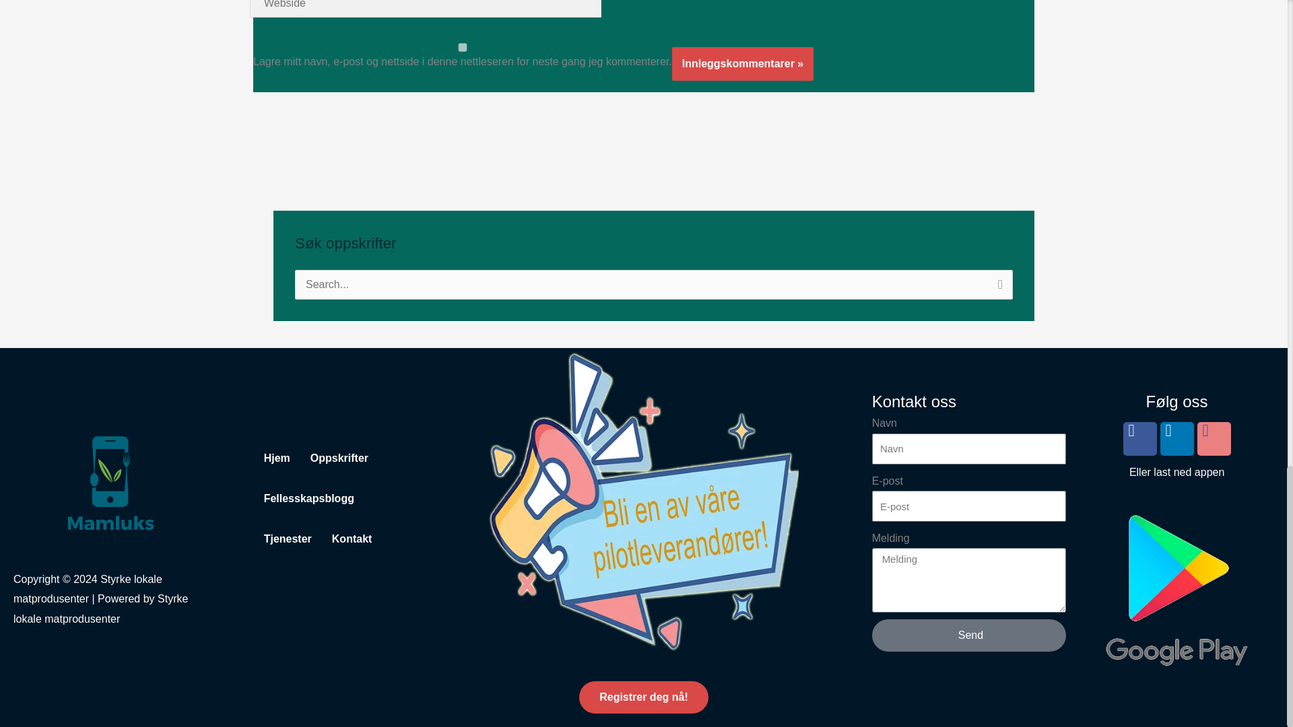 Image resolution: width=1293 pixels, height=727 pixels. What do you see at coordinates (969, 635) in the screenshot?
I see `Send` at bounding box center [969, 635].